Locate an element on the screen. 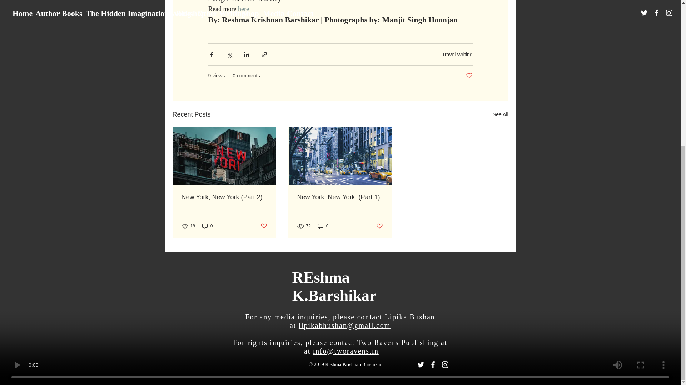 This screenshot has height=385, width=686. here is located at coordinates (243, 9).